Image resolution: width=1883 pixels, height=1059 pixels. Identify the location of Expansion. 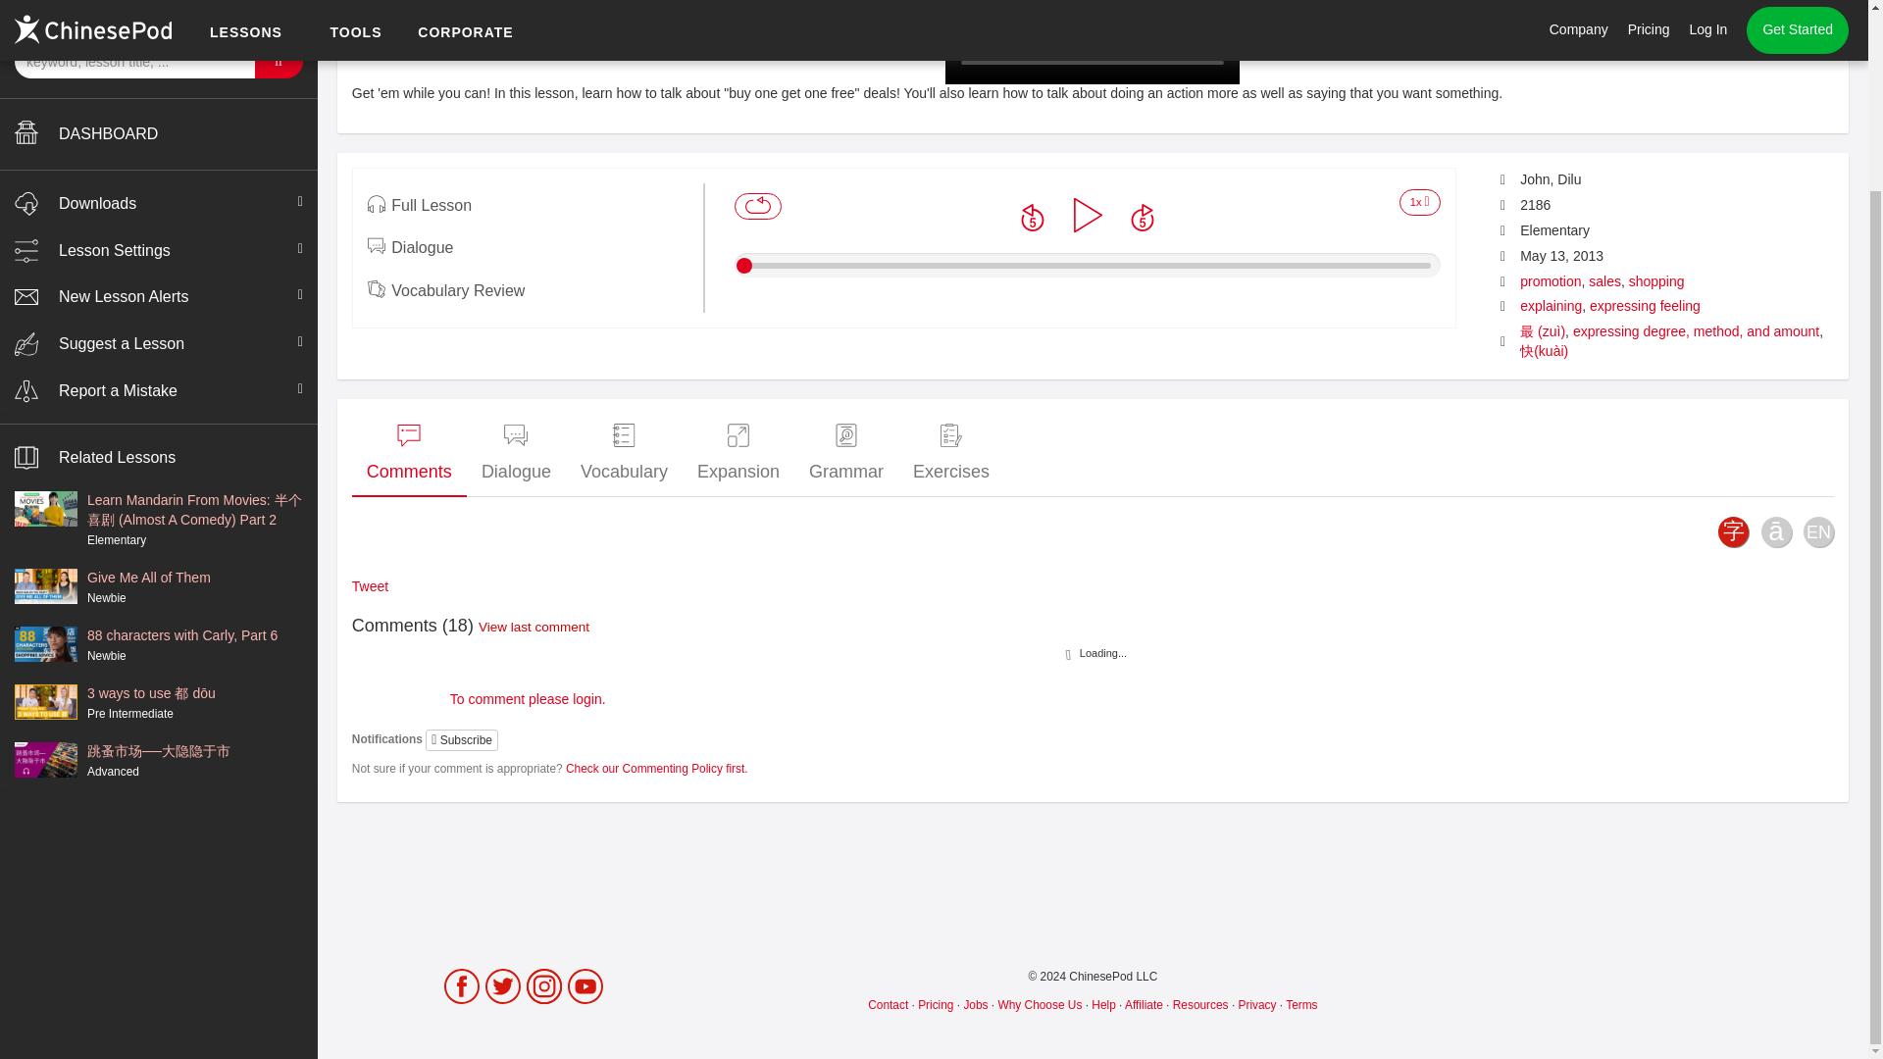
(738, 455).